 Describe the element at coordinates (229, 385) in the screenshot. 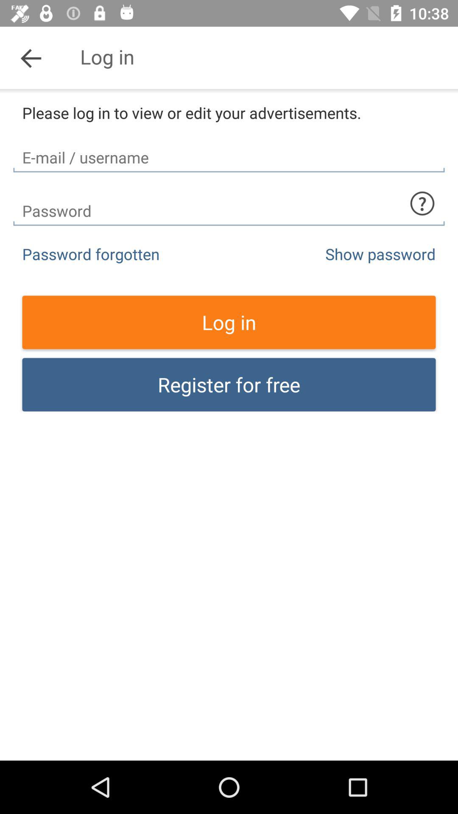

I see `open register for free item` at that location.